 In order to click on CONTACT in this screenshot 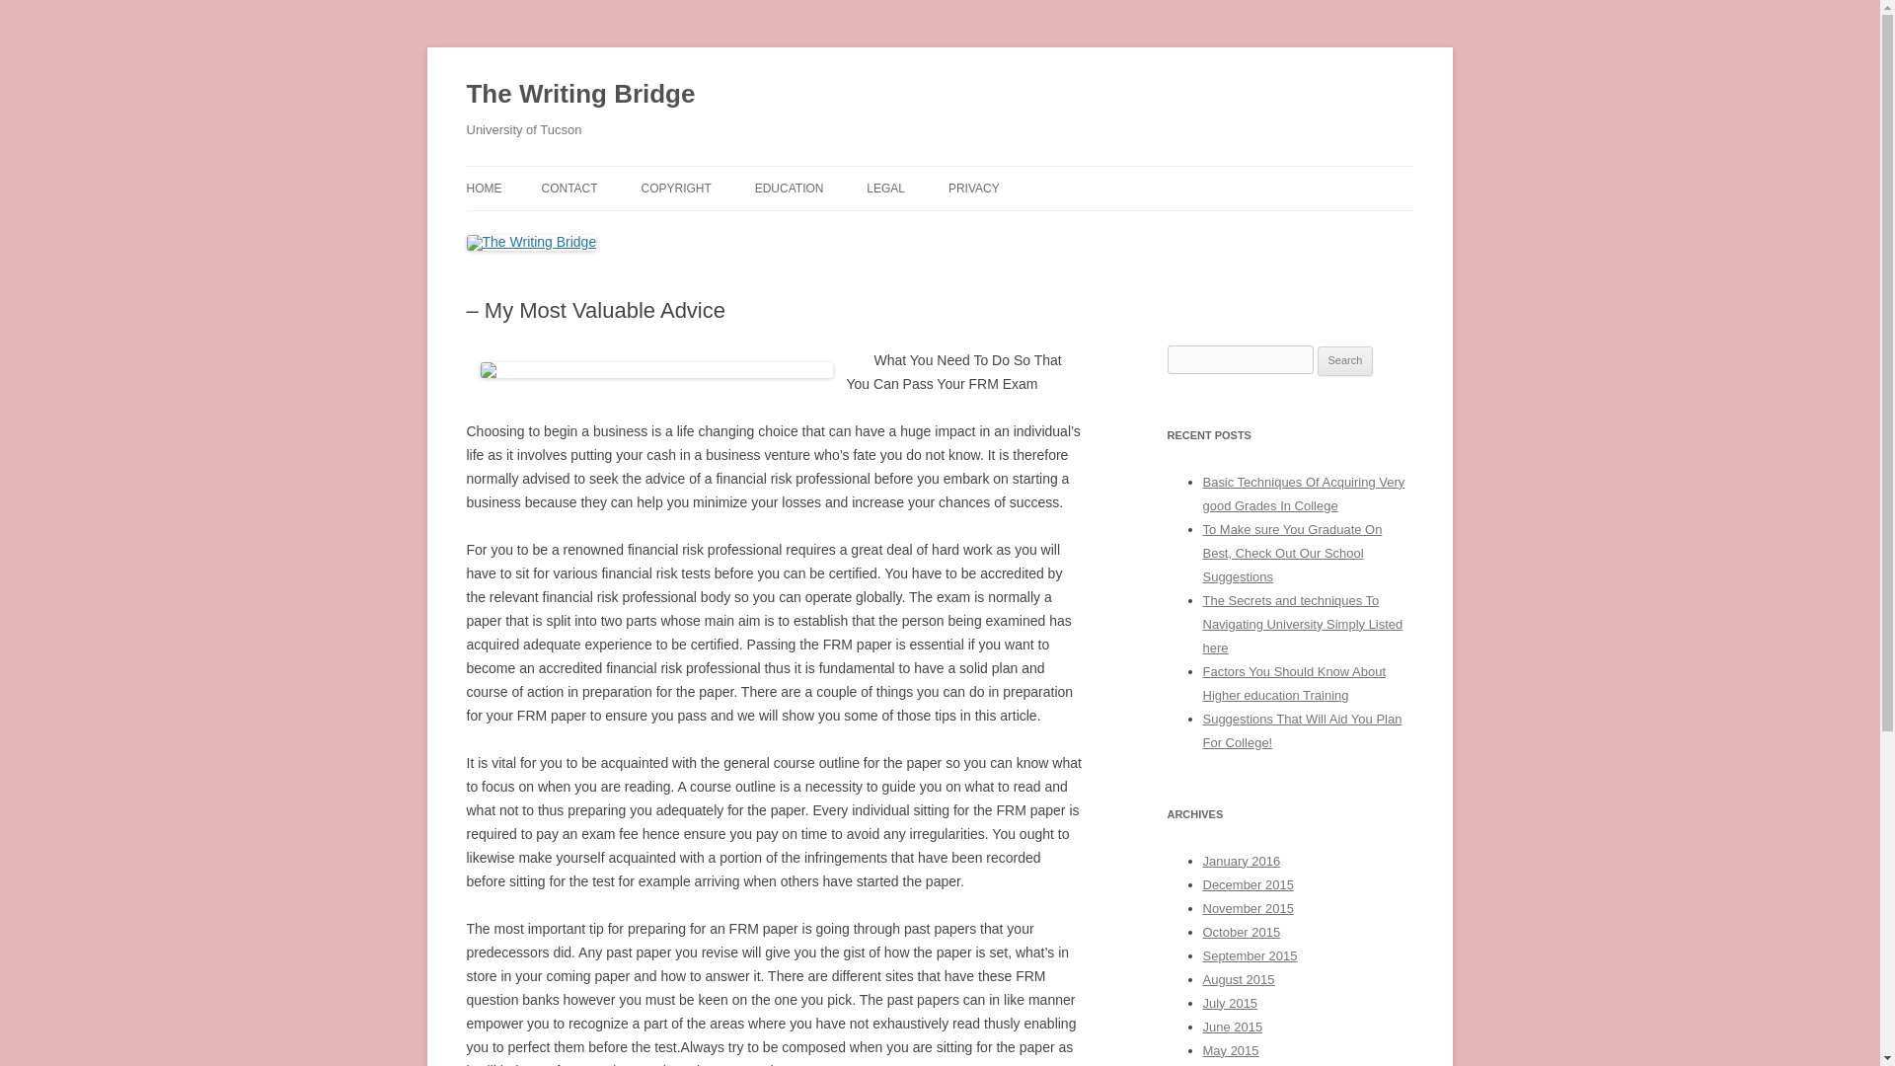, I will do `click(568, 188)`.